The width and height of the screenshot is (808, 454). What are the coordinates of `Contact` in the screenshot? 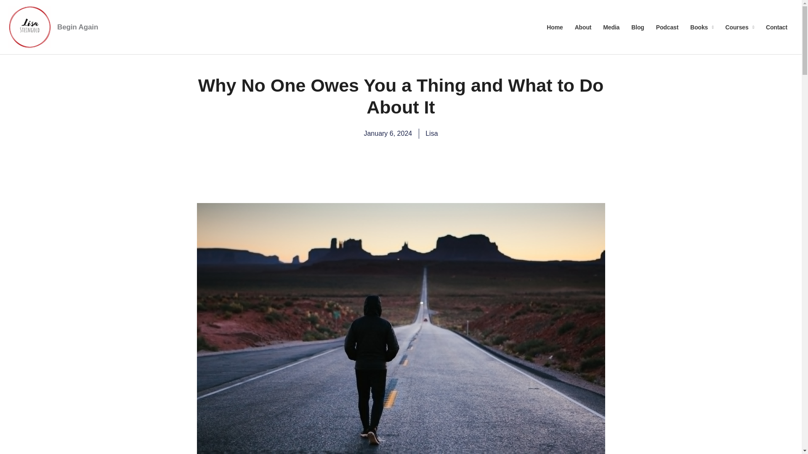 It's located at (777, 26).